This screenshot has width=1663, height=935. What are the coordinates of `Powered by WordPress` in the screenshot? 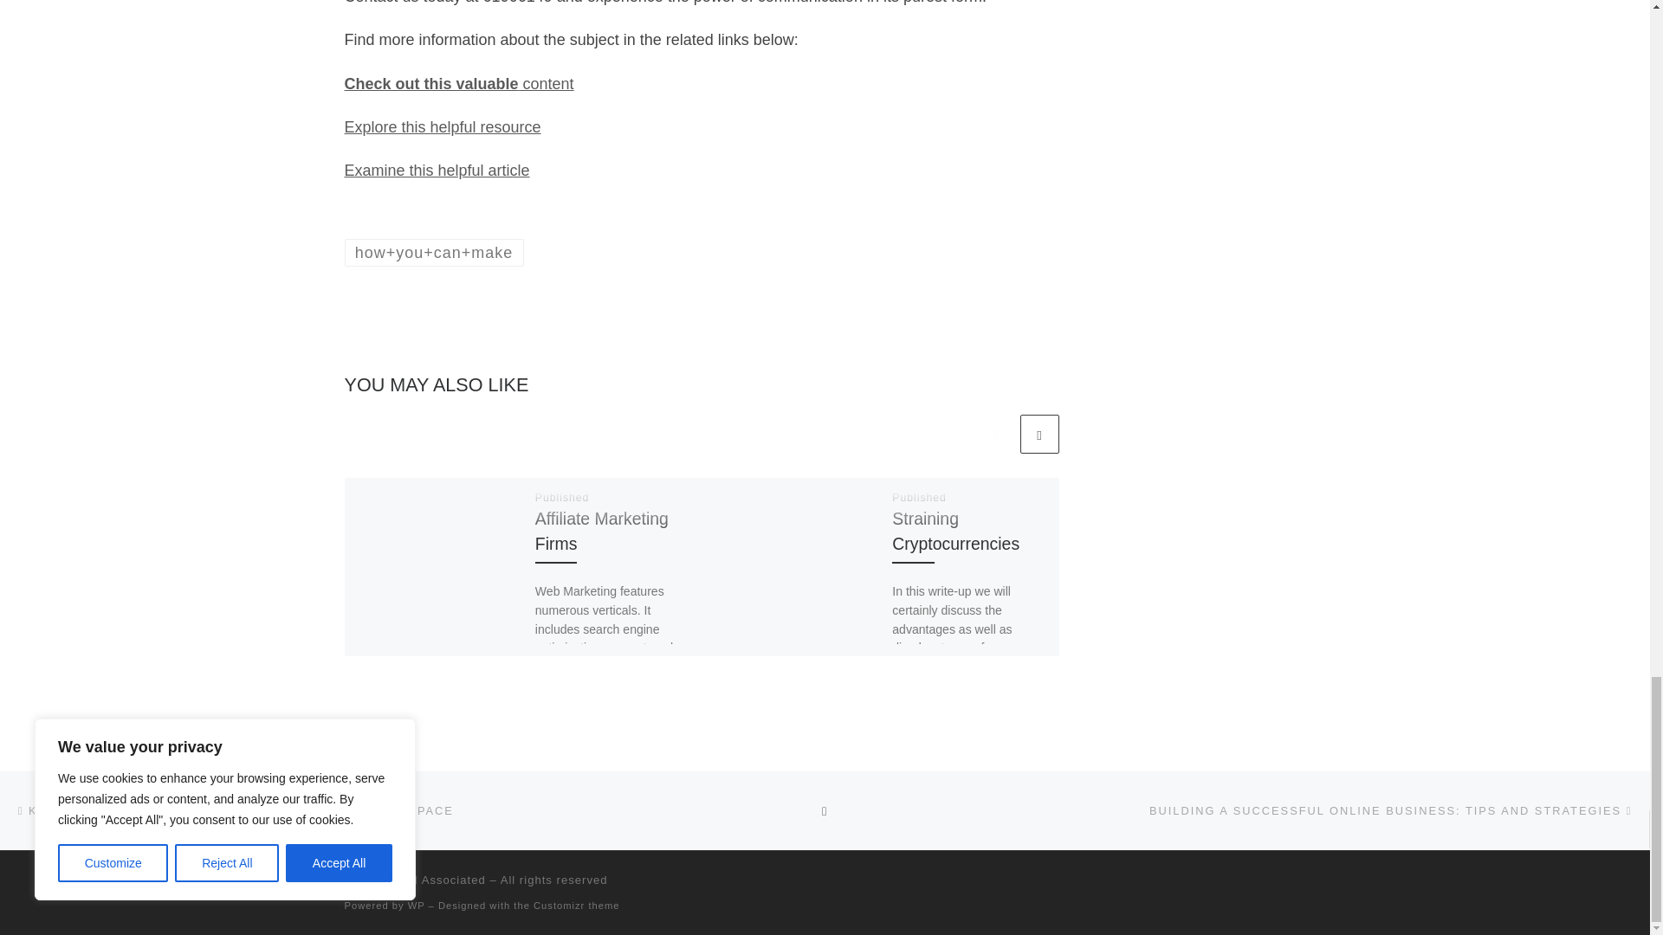 It's located at (416, 906).